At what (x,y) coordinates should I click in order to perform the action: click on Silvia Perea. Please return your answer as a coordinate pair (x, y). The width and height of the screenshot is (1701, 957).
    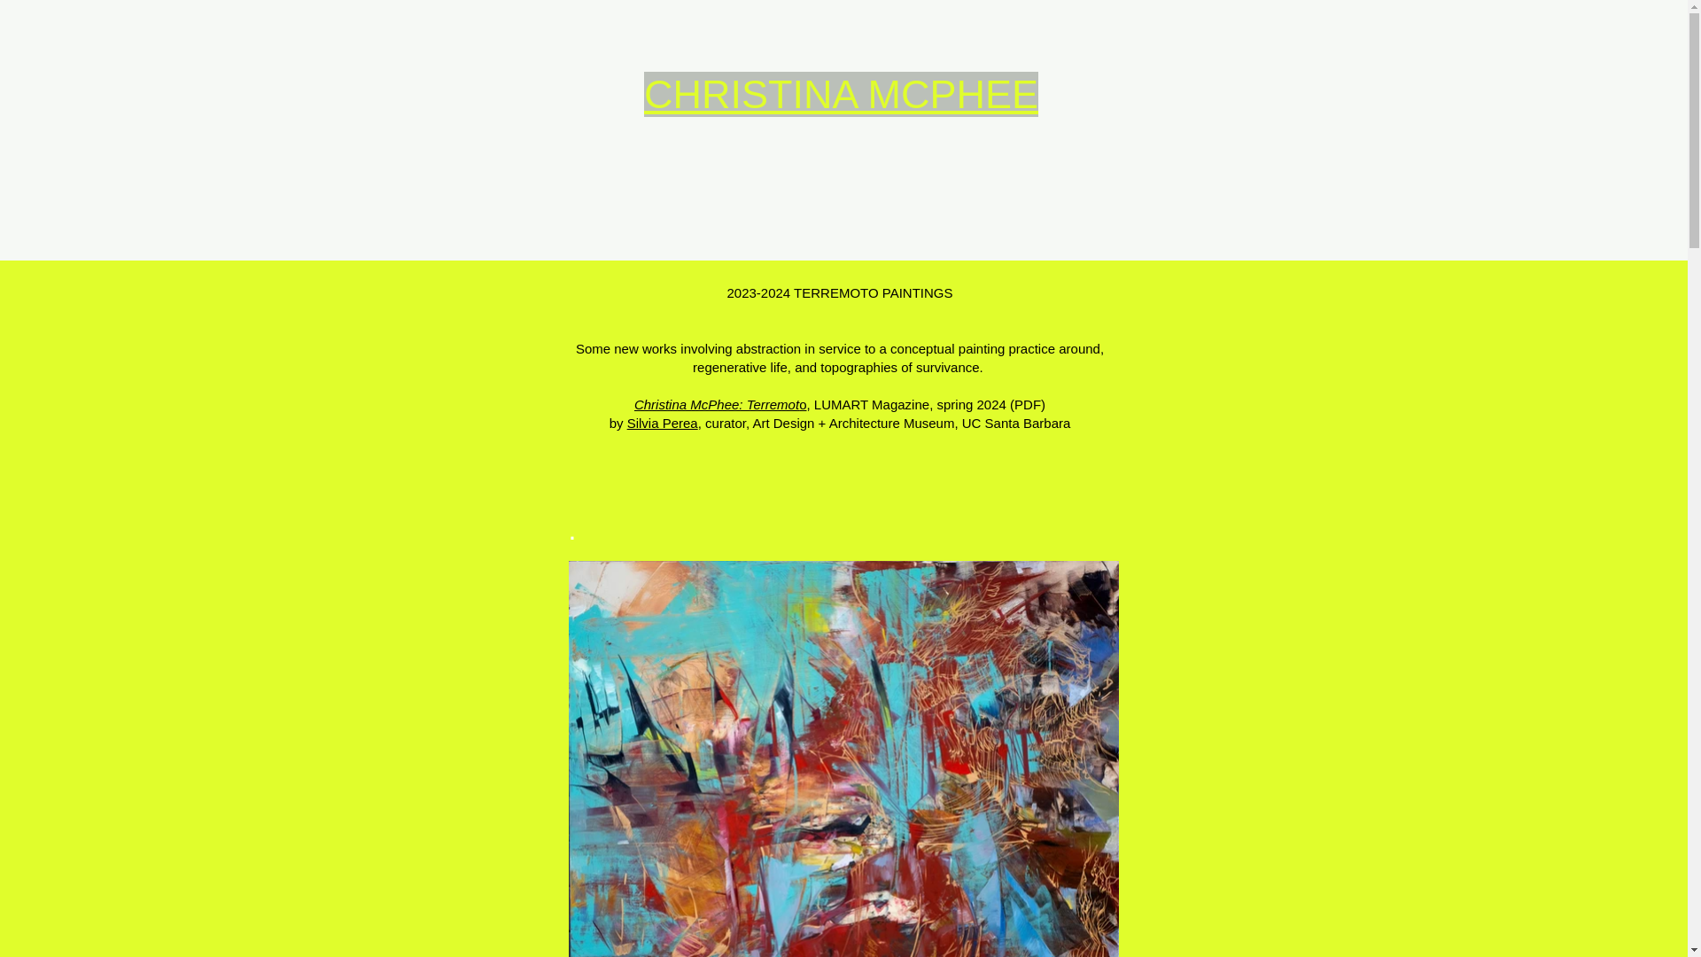
    Looking at the image, I should click on (663, 423).